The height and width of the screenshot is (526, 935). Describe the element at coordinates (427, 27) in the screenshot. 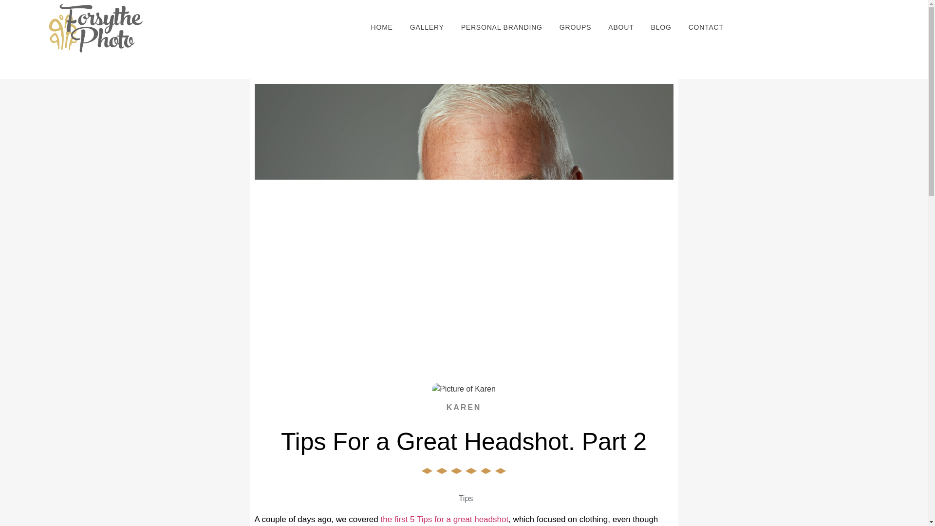

I see `GALLERY` at that location.